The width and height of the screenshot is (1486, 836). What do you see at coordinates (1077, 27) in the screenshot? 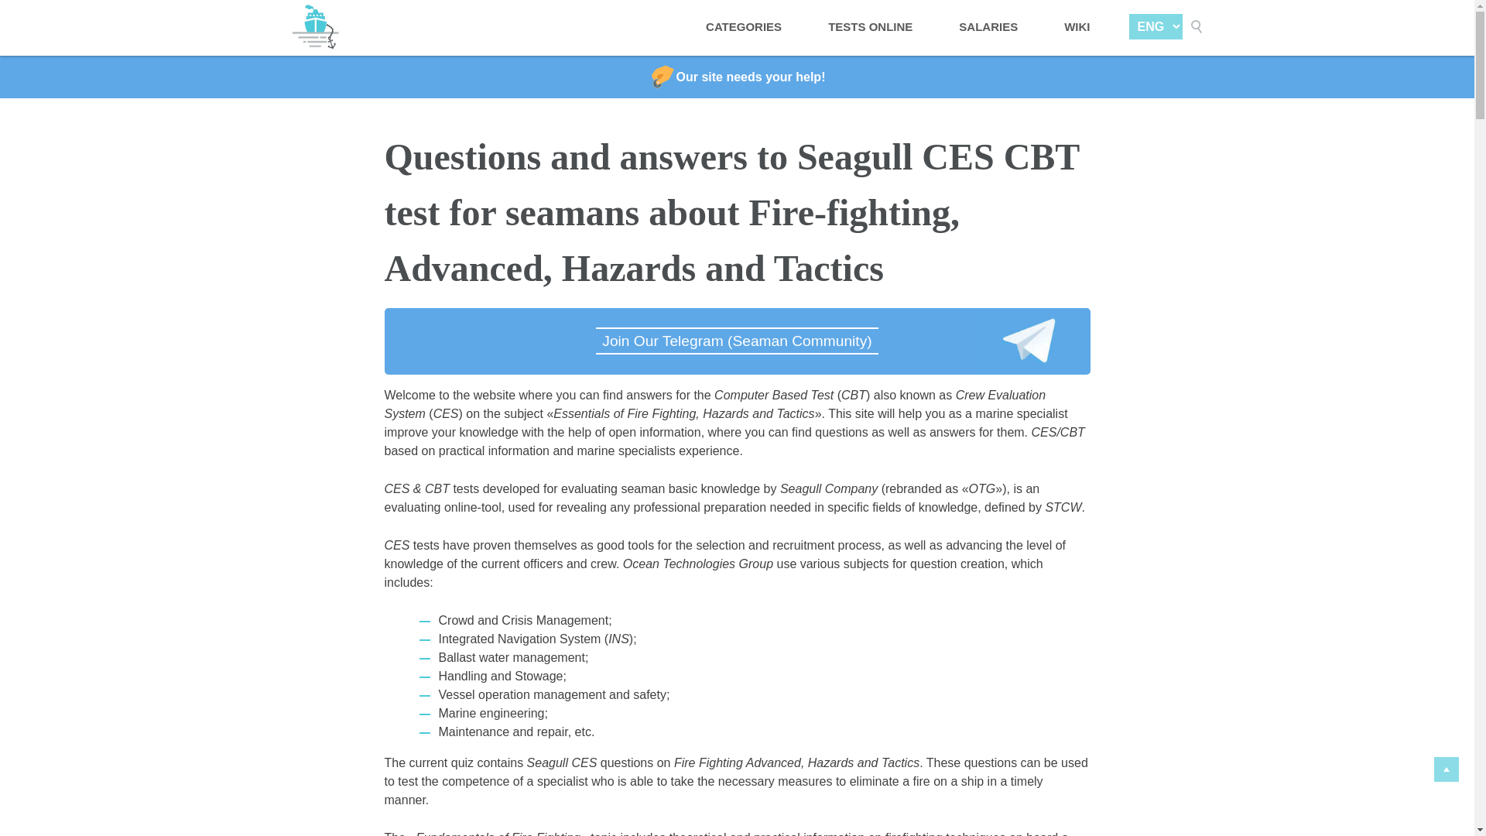
I see `WIKI` at bounding box center [1077, 27].